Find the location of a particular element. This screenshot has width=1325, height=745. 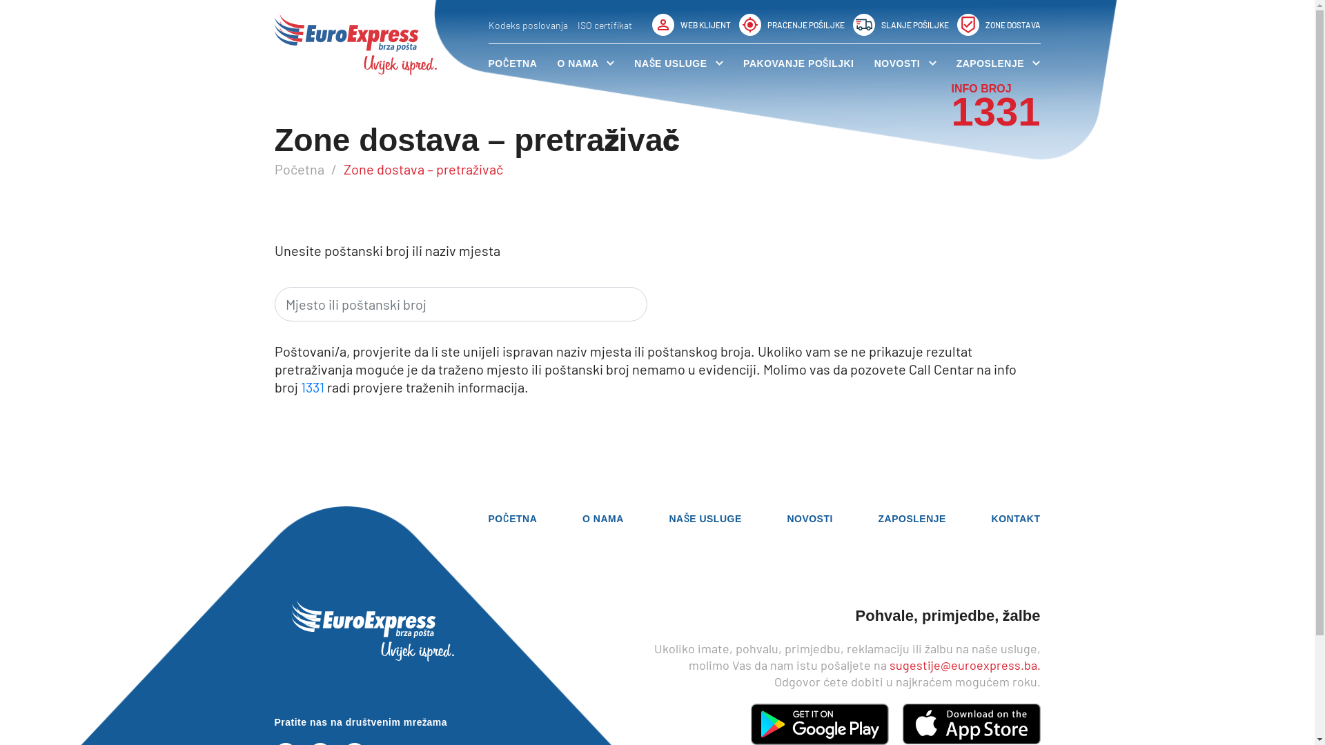

ISO certifikat is located at coordinates (605, 25).